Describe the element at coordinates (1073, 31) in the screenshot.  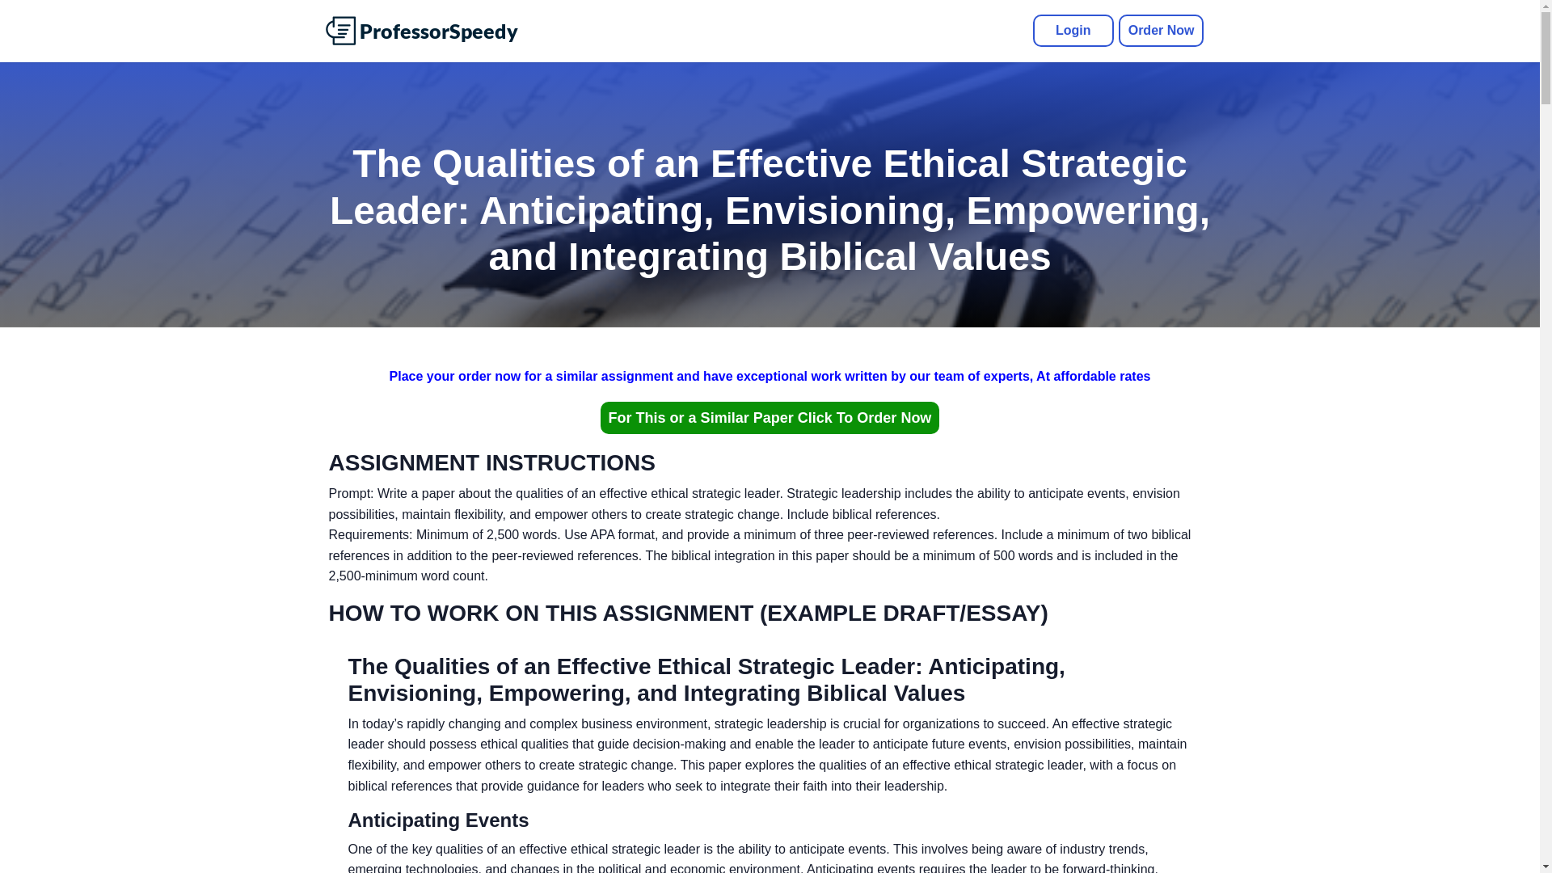
I see `Login` at that location.